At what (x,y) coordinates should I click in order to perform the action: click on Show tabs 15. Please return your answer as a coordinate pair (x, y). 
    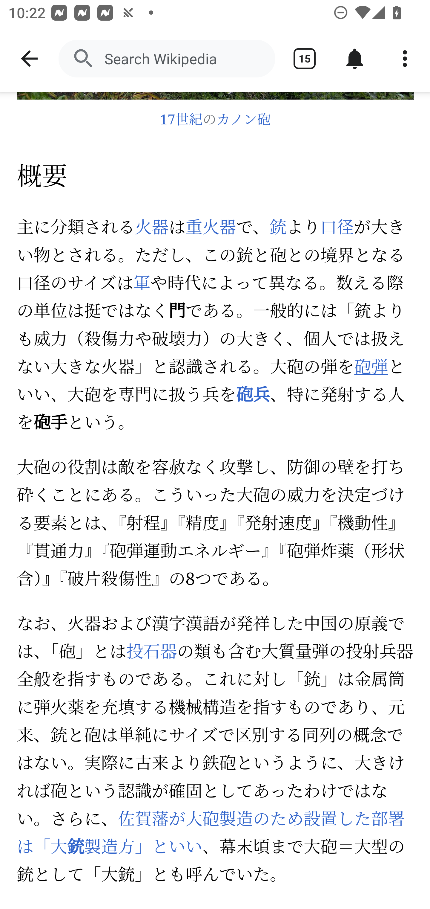
    Looking at the image, I should click on (305, 59).